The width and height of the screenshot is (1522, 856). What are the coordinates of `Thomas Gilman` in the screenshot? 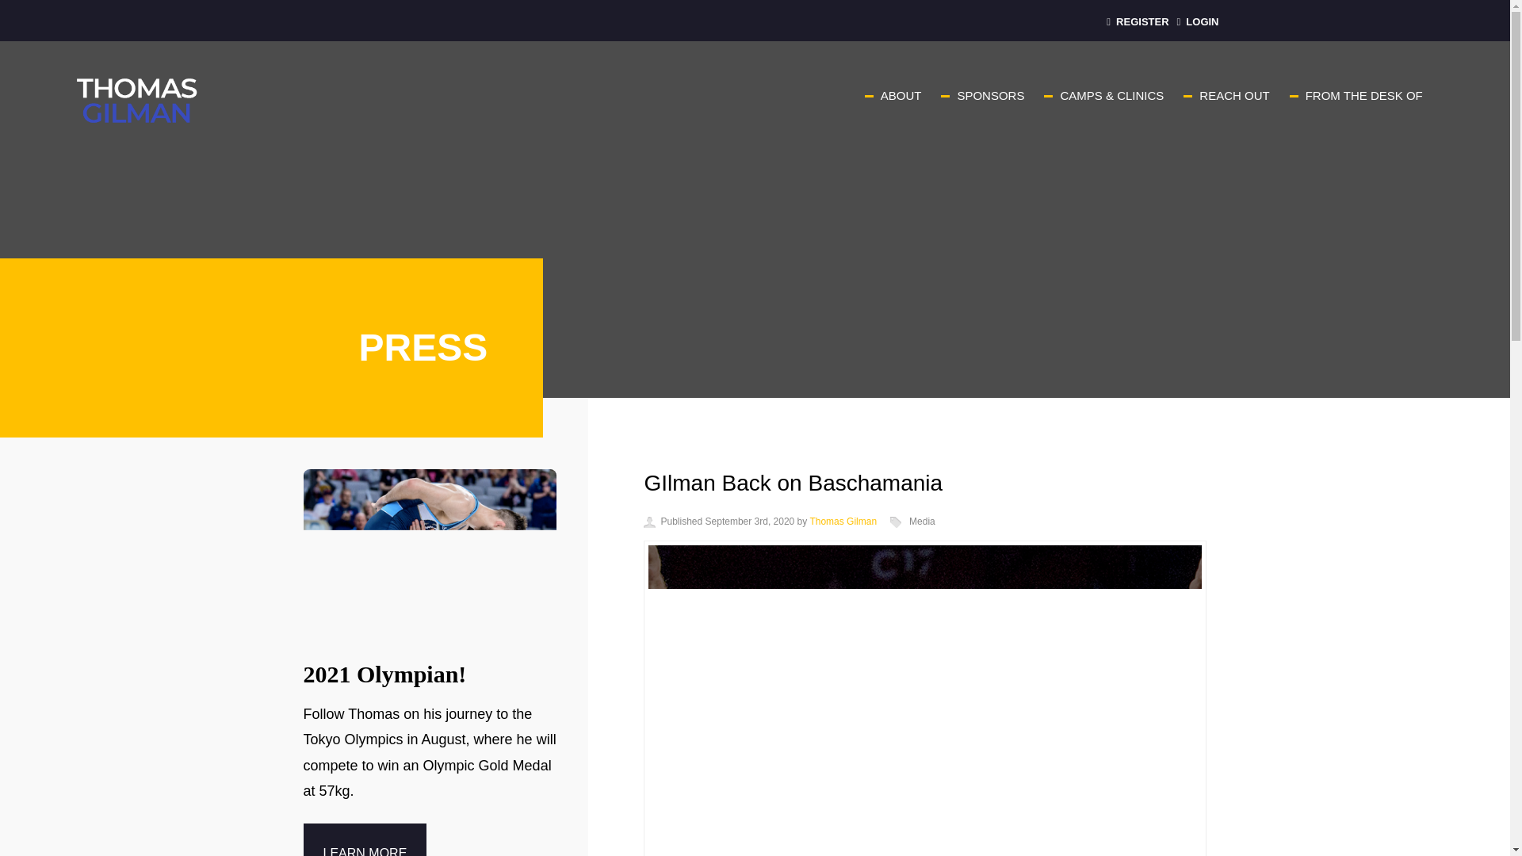 It's located at (843, 522).